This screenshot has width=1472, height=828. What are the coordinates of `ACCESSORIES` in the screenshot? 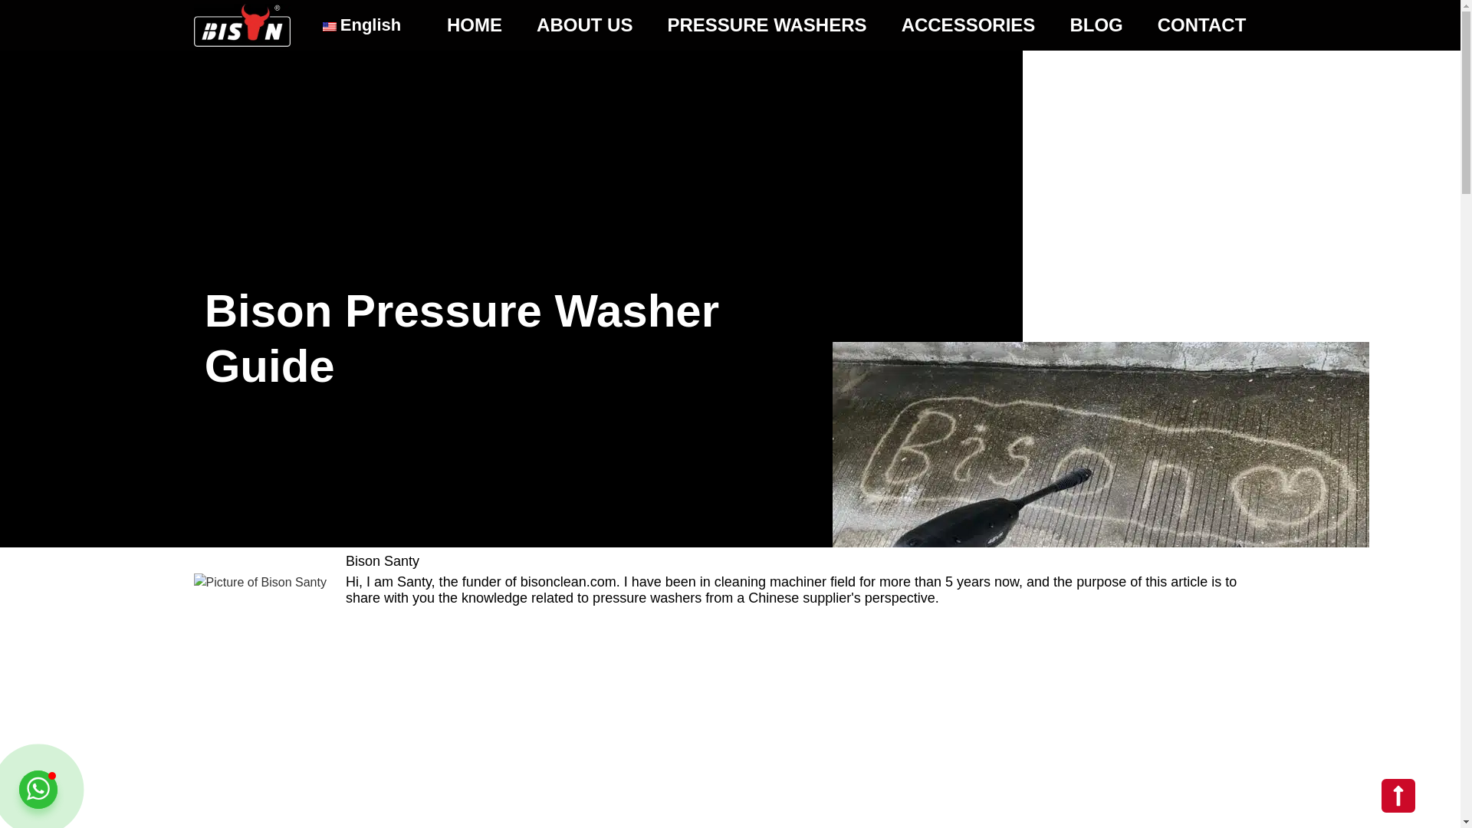 It's located at (968, 25).